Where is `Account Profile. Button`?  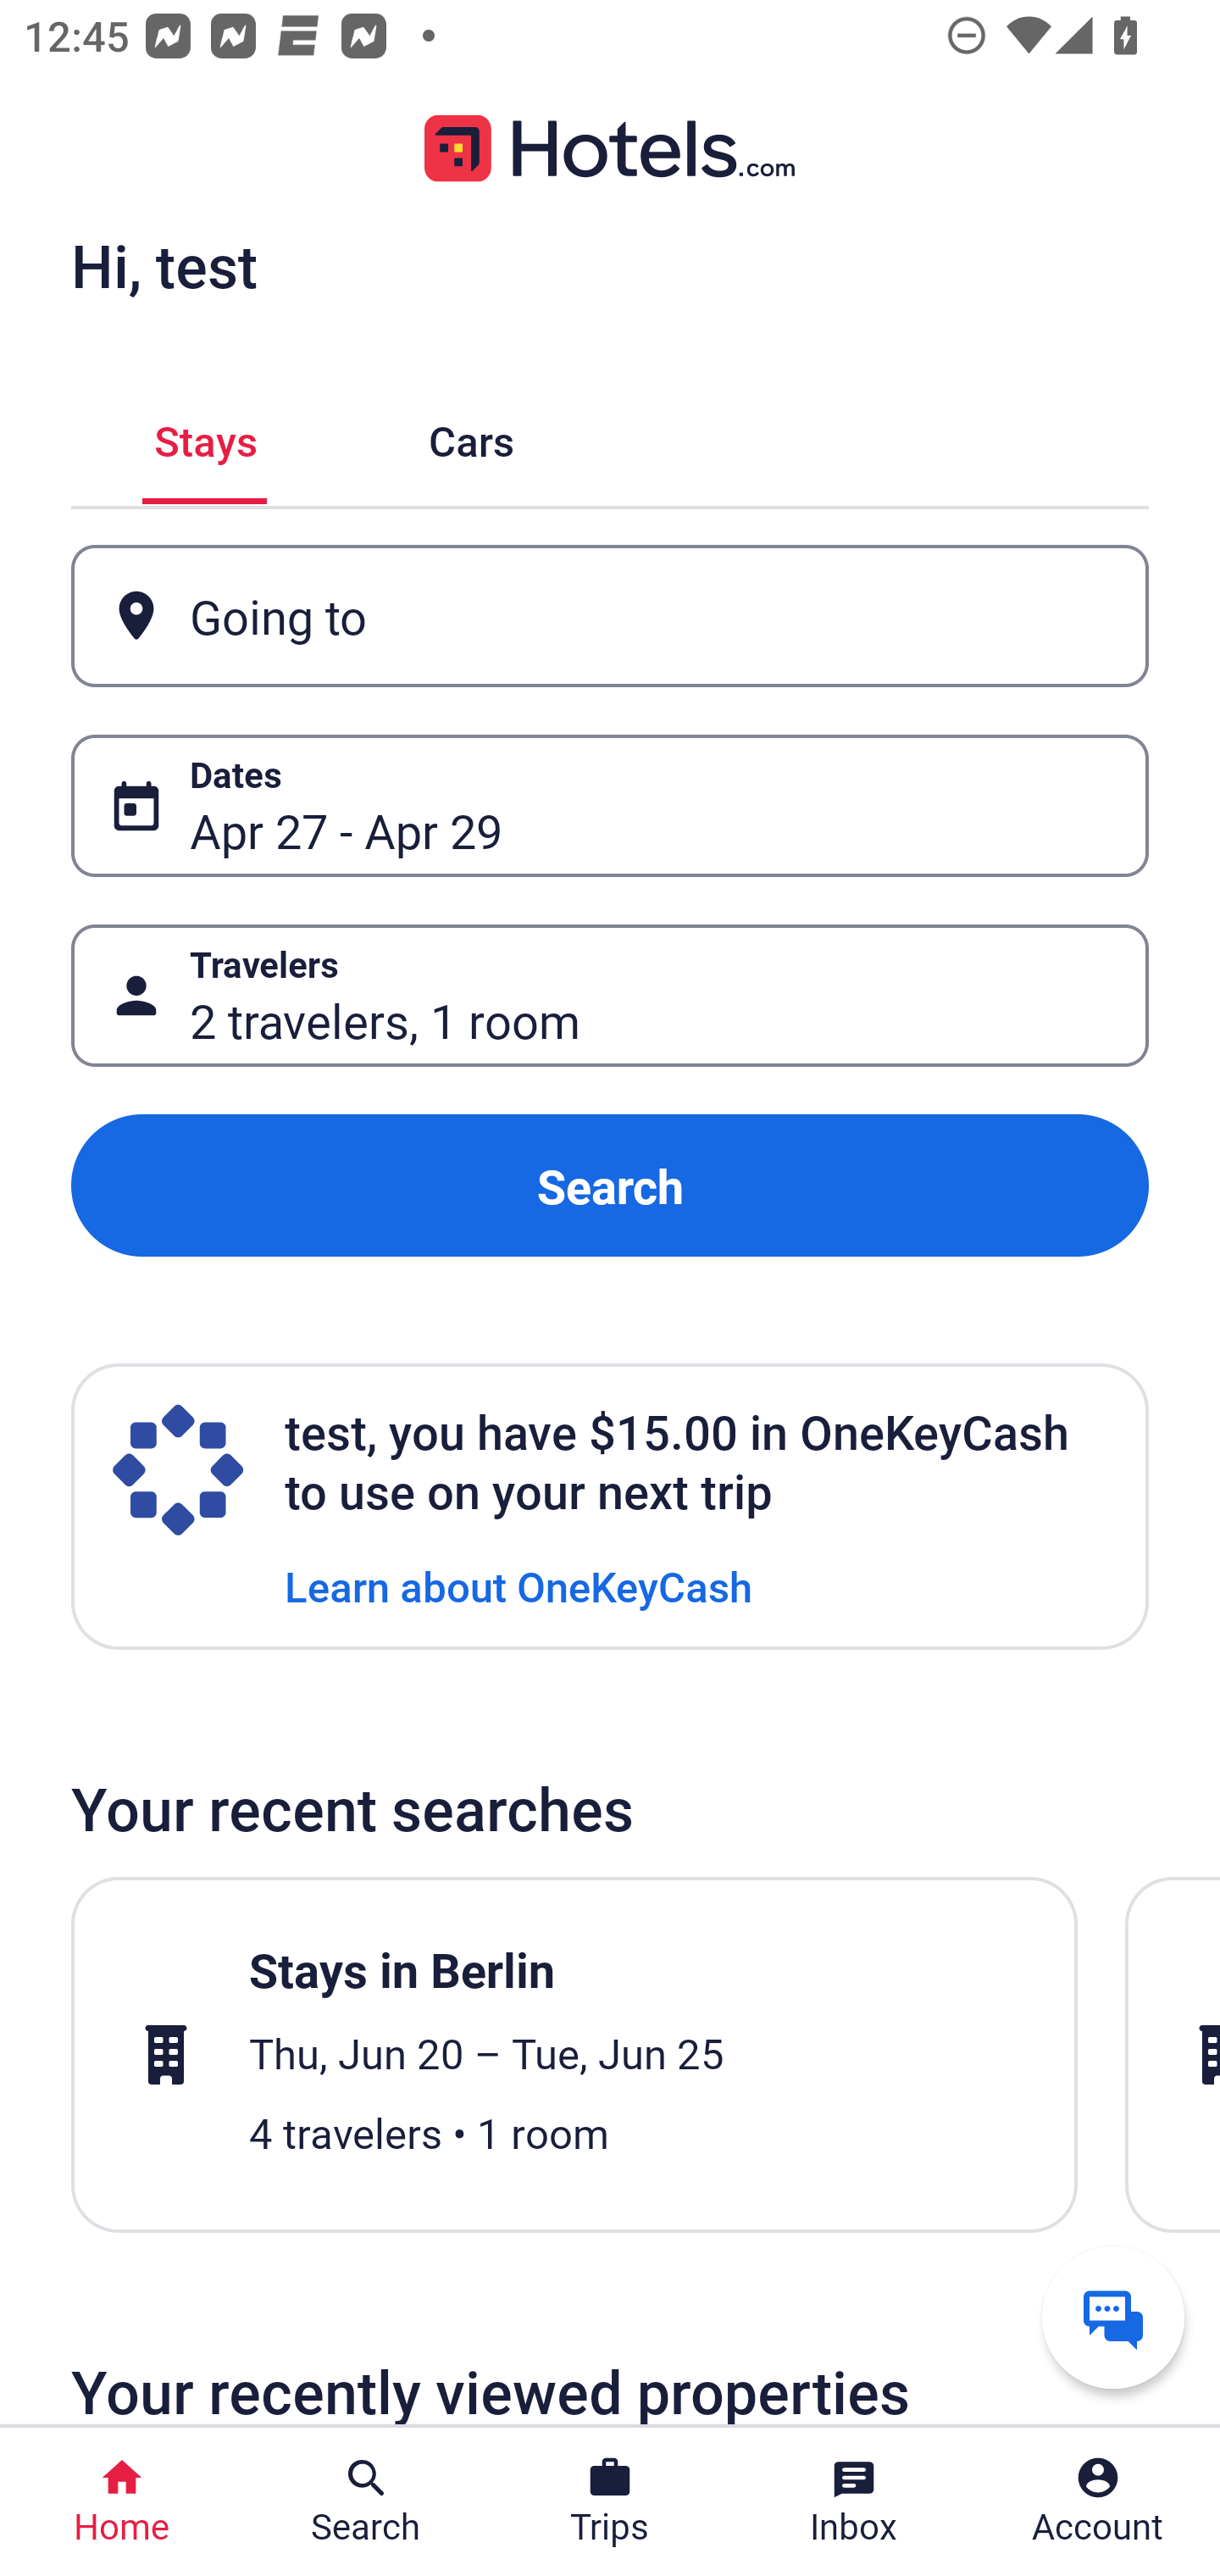
Account Profile. Button is located at coordinates (1098, 2501).